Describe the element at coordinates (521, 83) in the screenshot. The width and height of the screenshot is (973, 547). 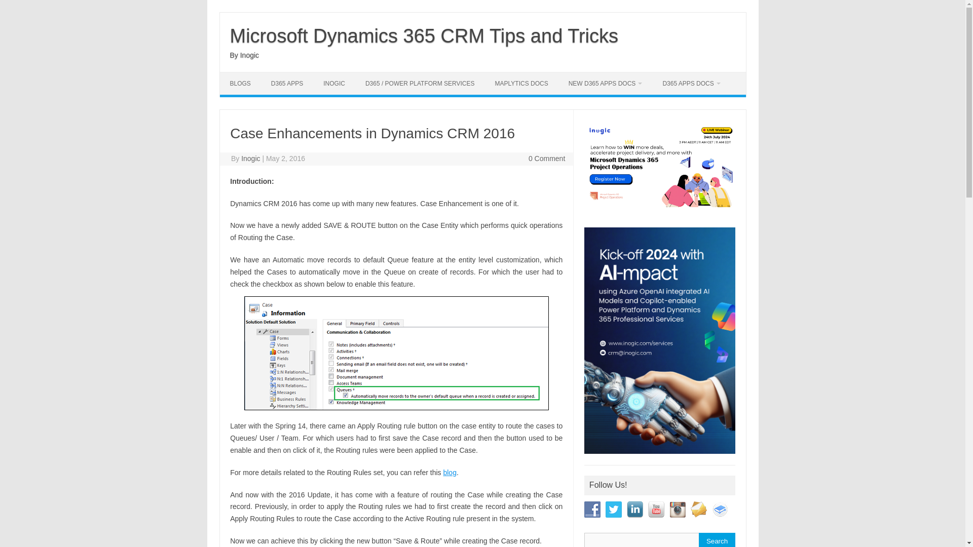
I see `MAPLYTICS DOCS` at that location.